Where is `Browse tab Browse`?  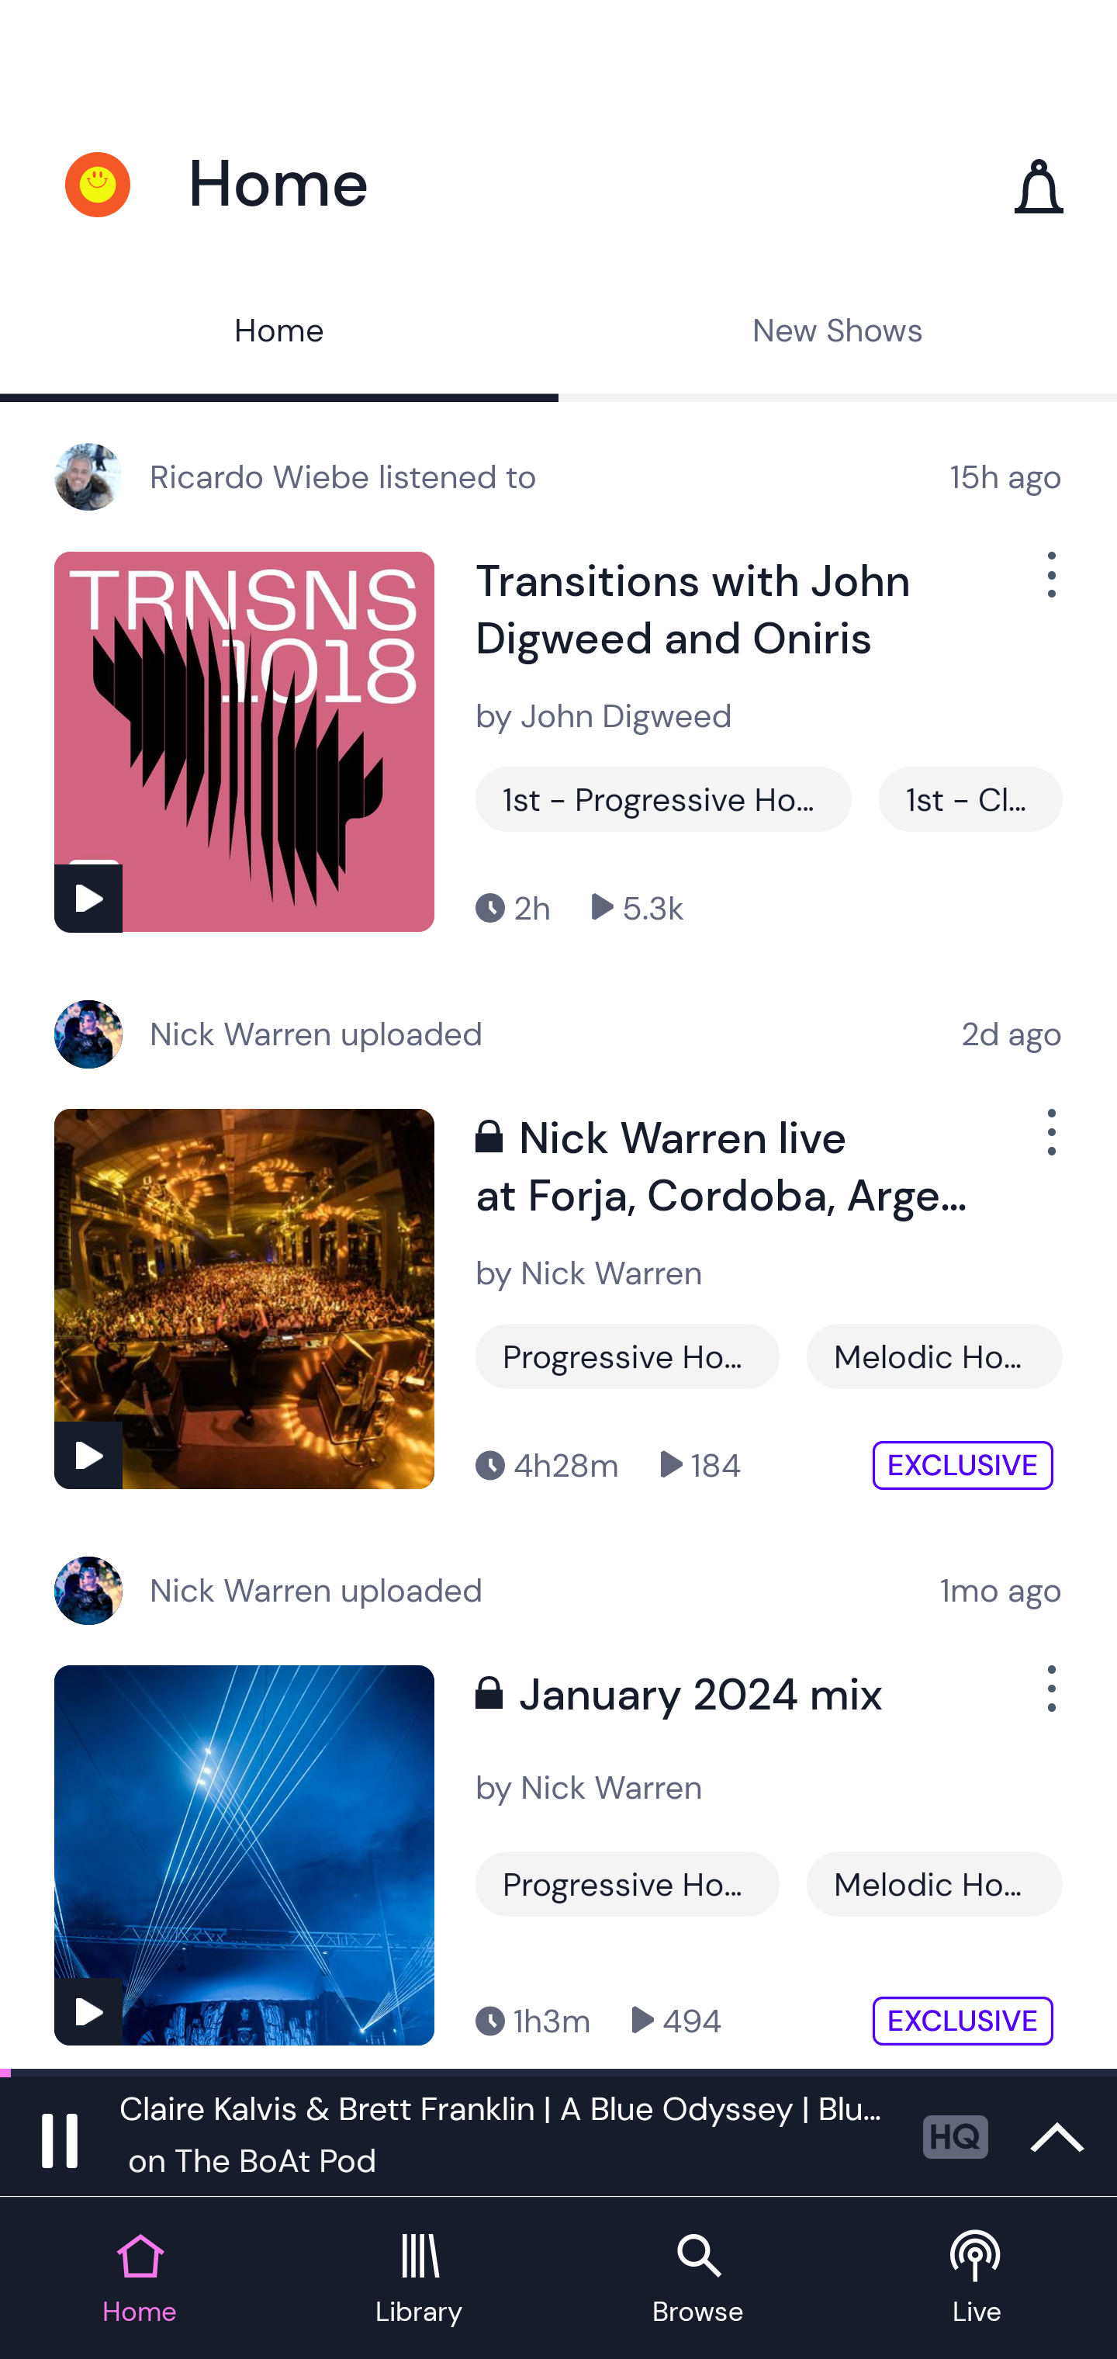
Browse tab Browse is located at coordinates (698, 2280).